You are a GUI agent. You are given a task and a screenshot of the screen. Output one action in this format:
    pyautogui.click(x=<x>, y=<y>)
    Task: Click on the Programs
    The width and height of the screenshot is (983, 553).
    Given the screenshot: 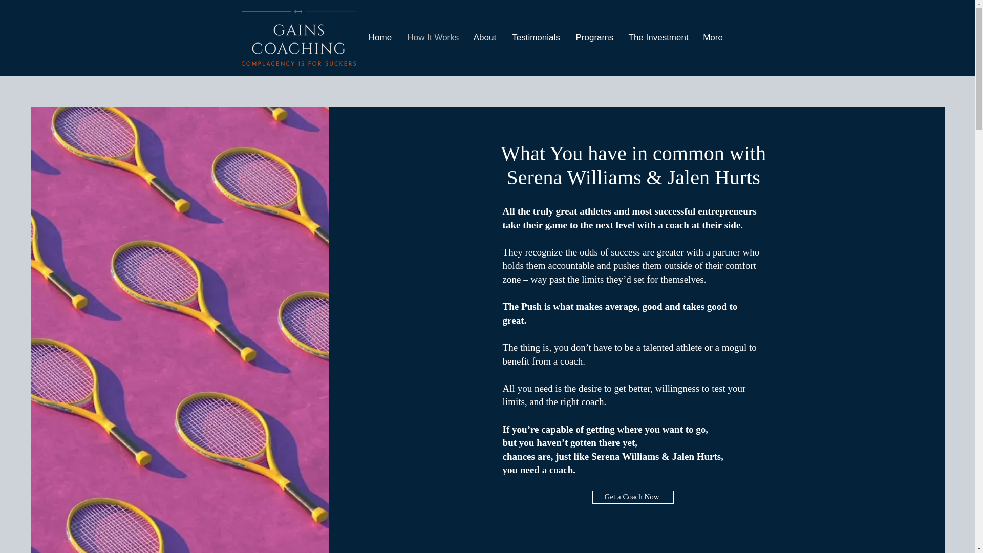 What is the action you would take?
    pyautogui.click(x=594, y=37)
    